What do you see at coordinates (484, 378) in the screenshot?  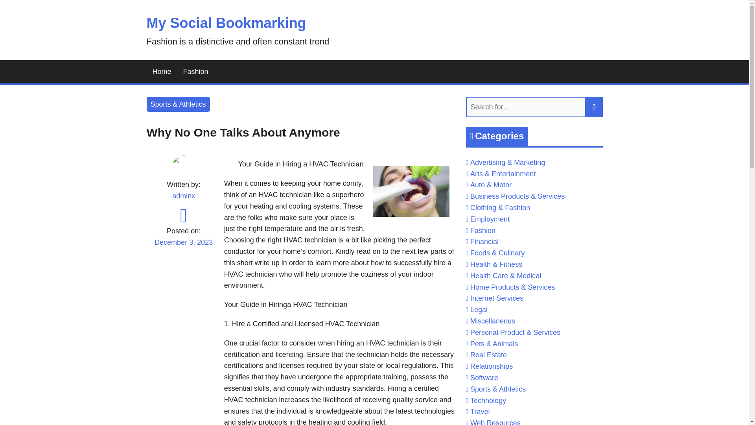 I see `Software` at bounding box center [484, 378].